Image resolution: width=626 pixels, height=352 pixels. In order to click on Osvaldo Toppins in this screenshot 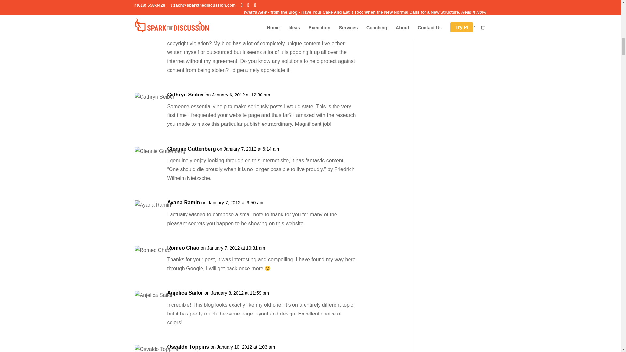, I will do `click(188, 347)`.